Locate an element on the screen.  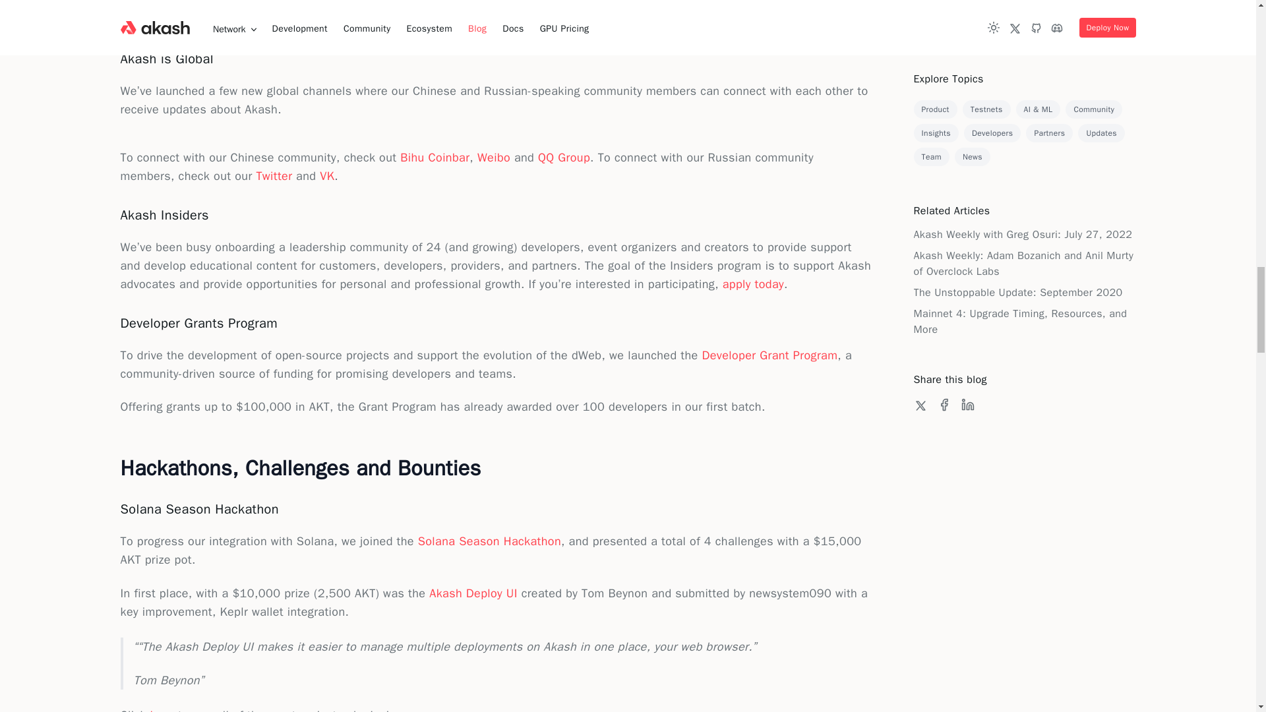
here is located at coordinates (686, 20).